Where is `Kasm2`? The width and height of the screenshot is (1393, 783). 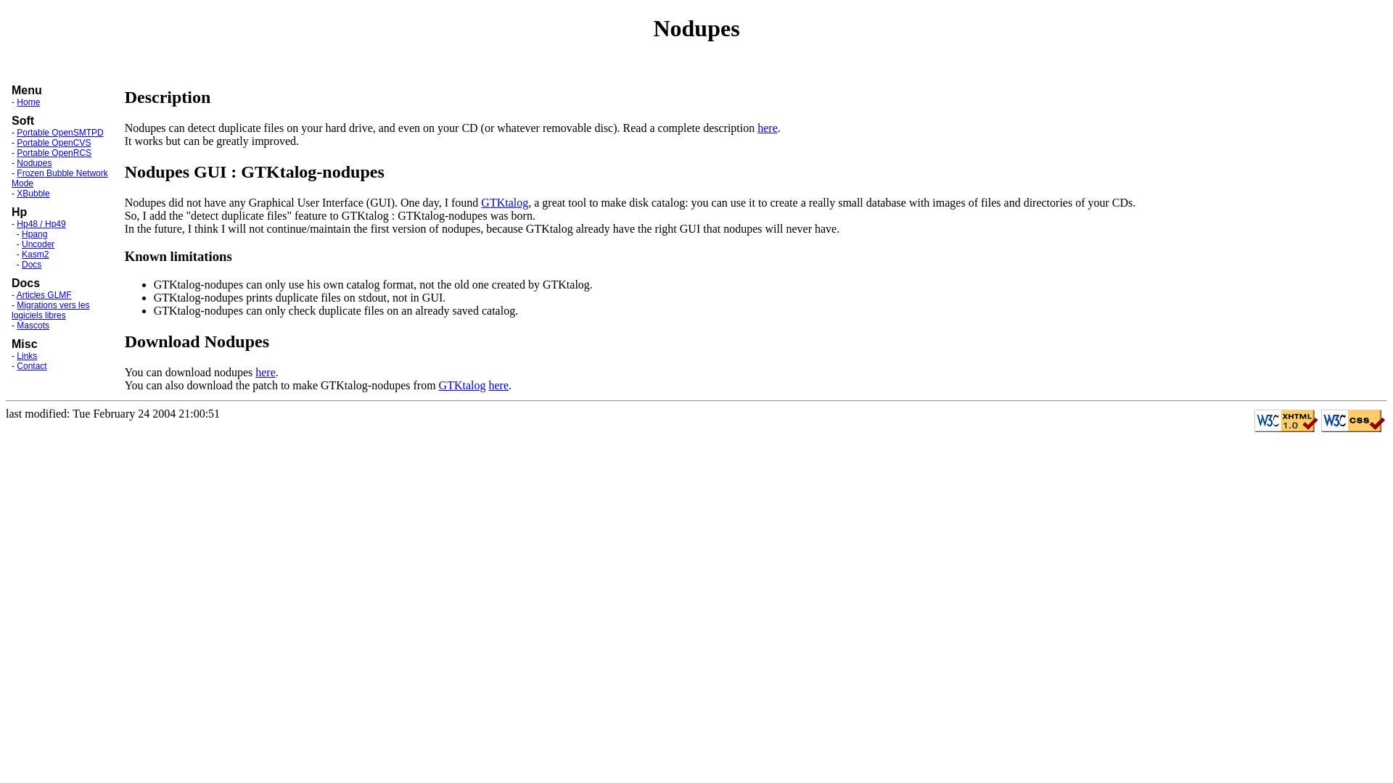 Kasm2 is located at coordinates (35, 254).